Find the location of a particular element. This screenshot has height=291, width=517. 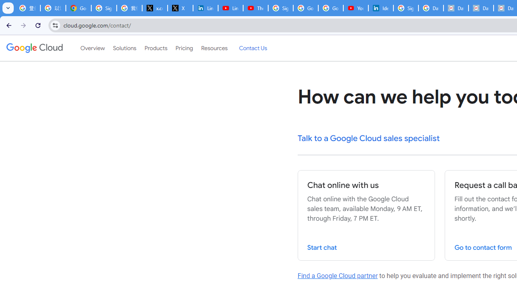

Data Privacy Framework is located at coordinates (481, 8).